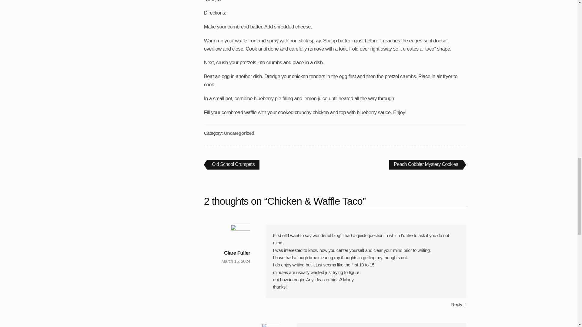 The width and height of the screenshot is (582, 327). Describe the element at coordinates (237, 253) in the screenshot. I see `Reply` at that location.